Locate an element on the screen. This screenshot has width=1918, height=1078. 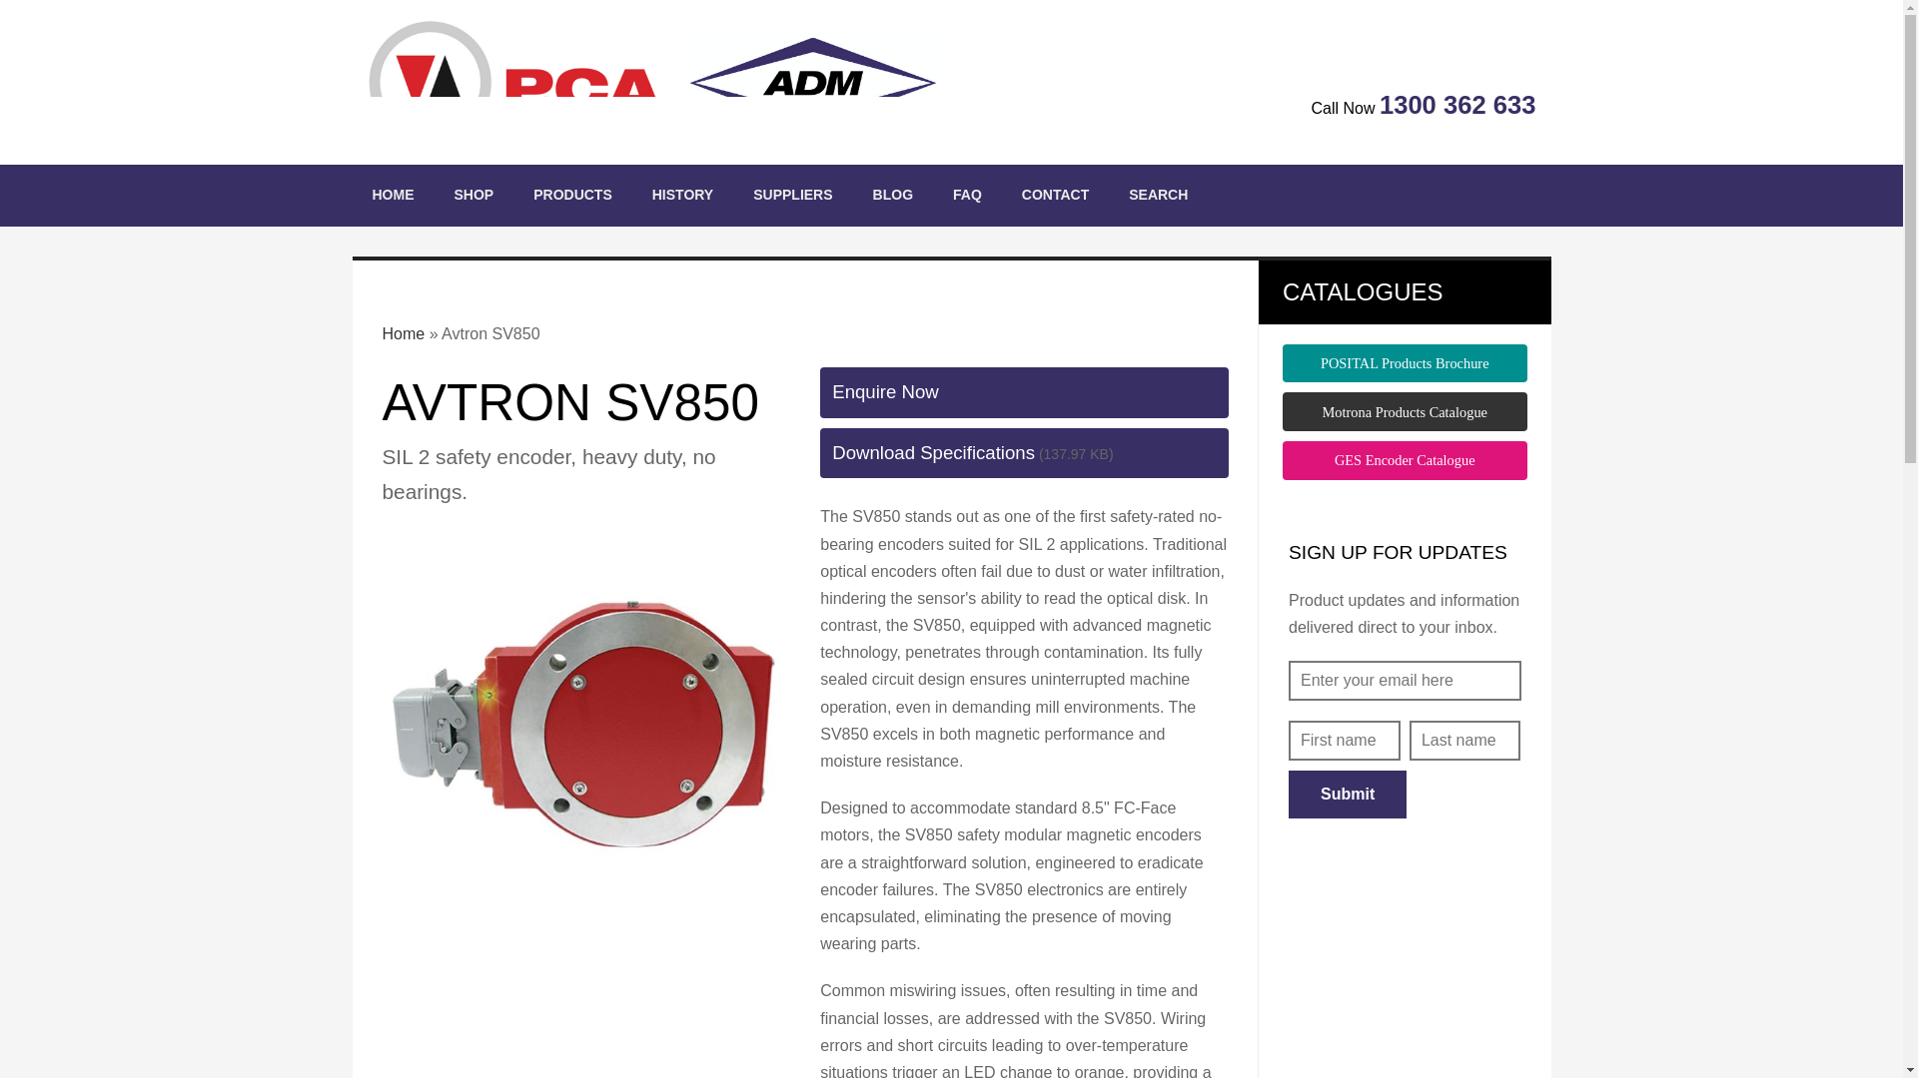
SHOP is located at coordinates (474, 196).